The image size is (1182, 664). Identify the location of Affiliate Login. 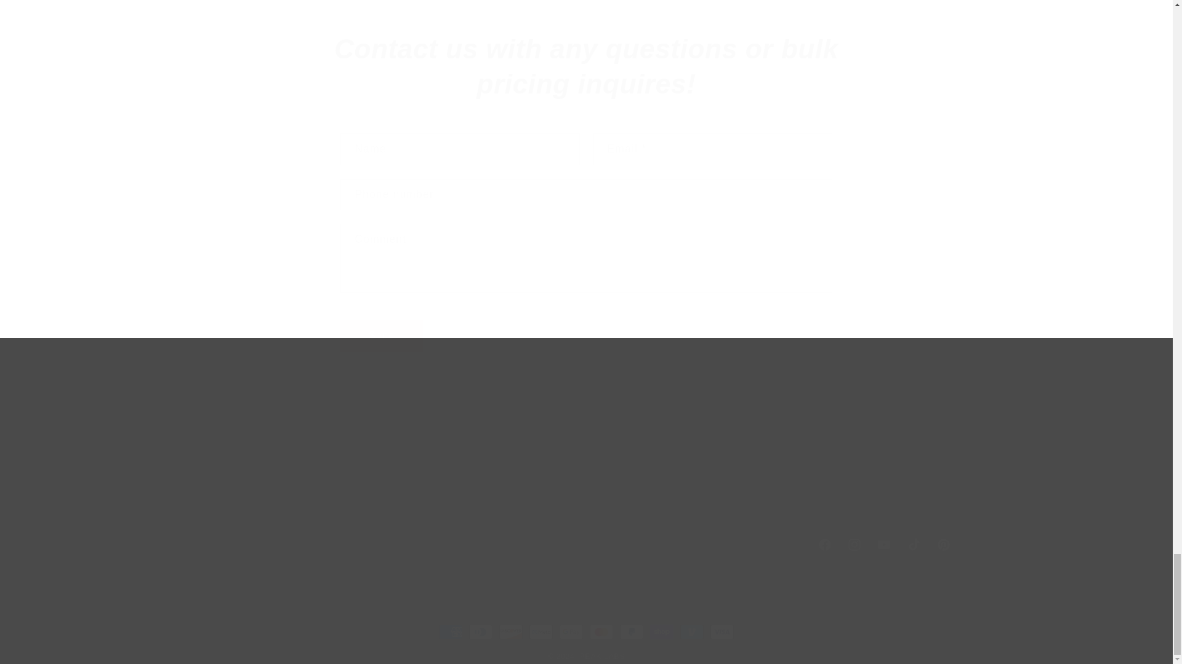
(336, 451).